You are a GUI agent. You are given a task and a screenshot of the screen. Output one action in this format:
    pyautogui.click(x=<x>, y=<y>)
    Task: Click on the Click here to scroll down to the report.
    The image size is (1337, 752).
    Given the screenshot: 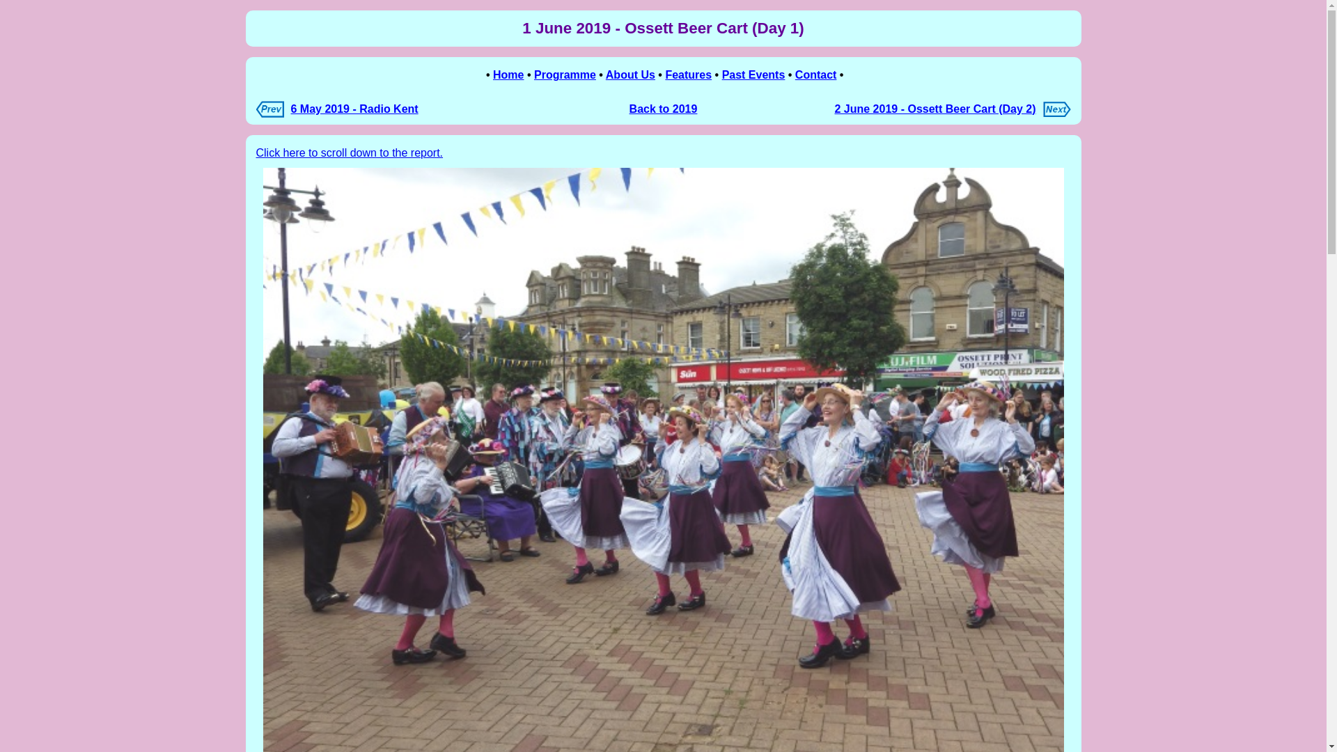 What is the action you would take?
    pyautogui.click(x=350, y=152)
    